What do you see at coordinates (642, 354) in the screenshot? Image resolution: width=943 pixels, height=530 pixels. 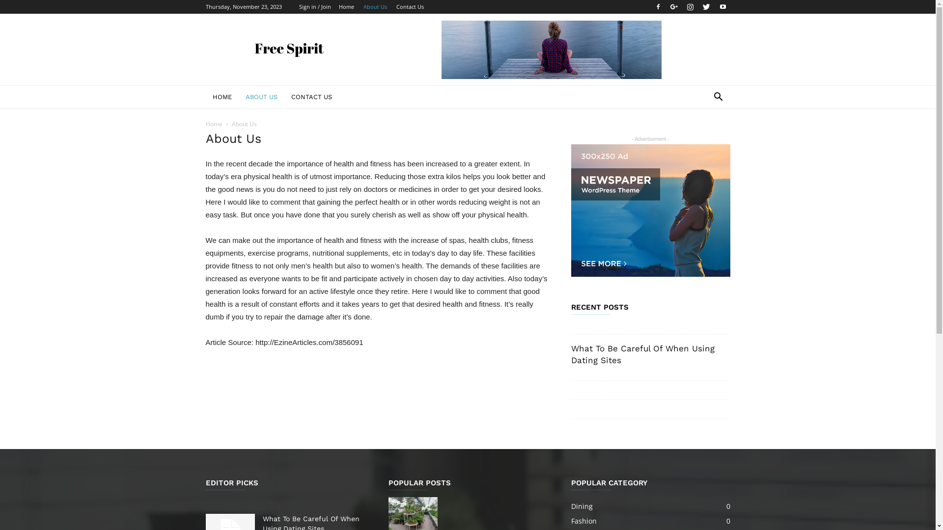 I see `What To Be Careful Of When Using Dating Sites` at bounding box center [642, 354].